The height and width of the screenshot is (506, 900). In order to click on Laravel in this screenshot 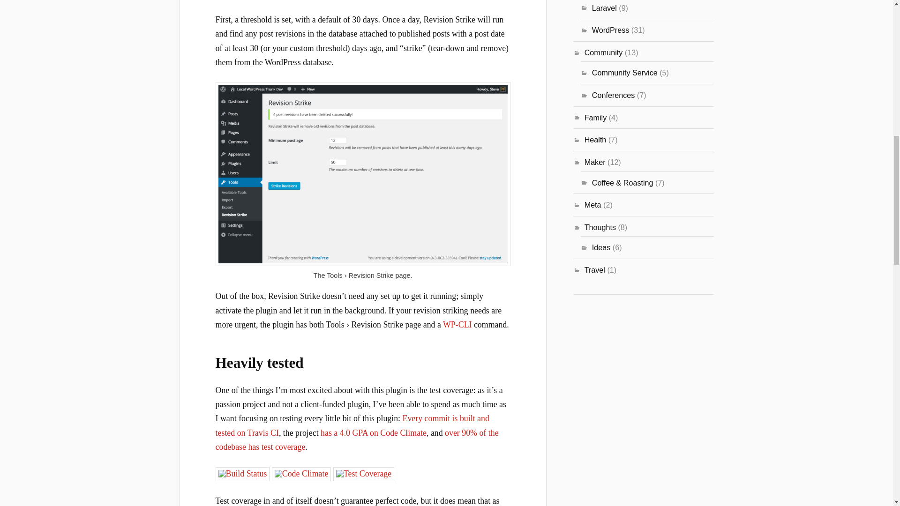, I will do `click(604, 7)`.